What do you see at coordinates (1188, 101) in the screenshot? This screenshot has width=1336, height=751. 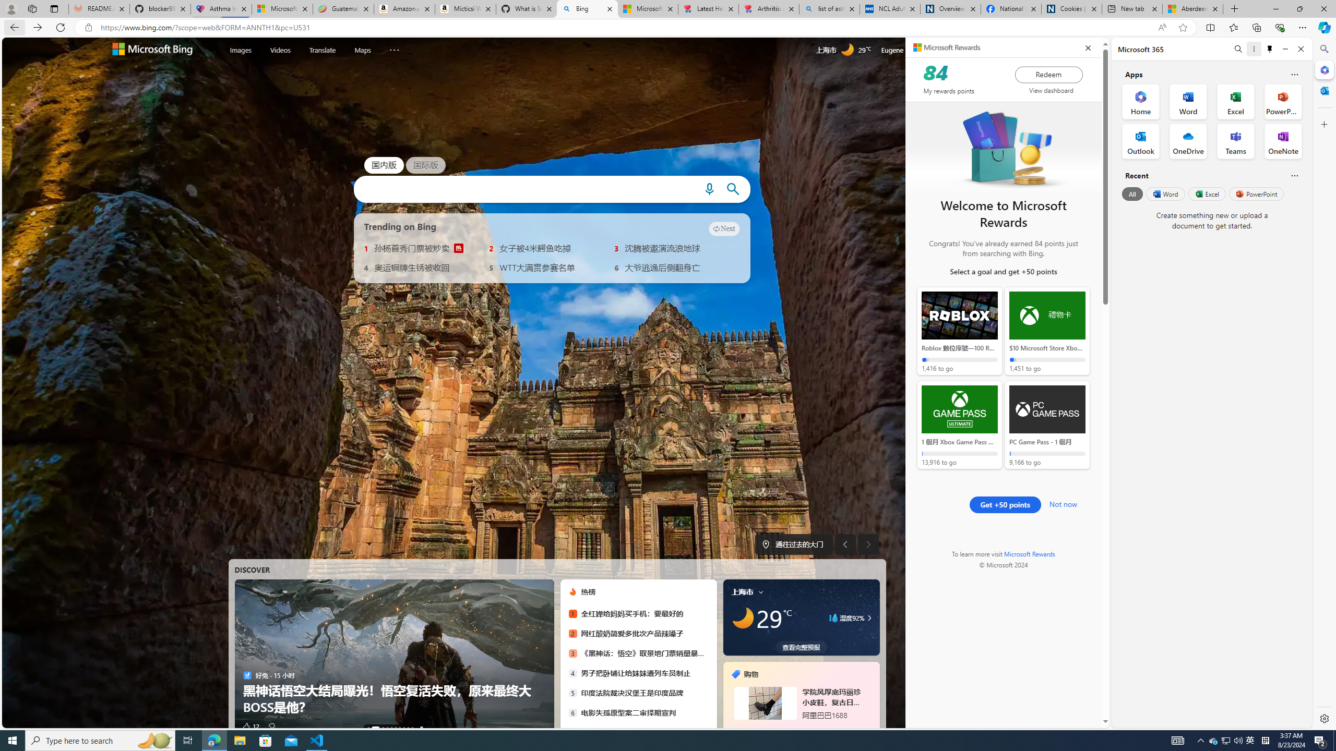 I see `Word Office App` at bounding box center [1188, 101].